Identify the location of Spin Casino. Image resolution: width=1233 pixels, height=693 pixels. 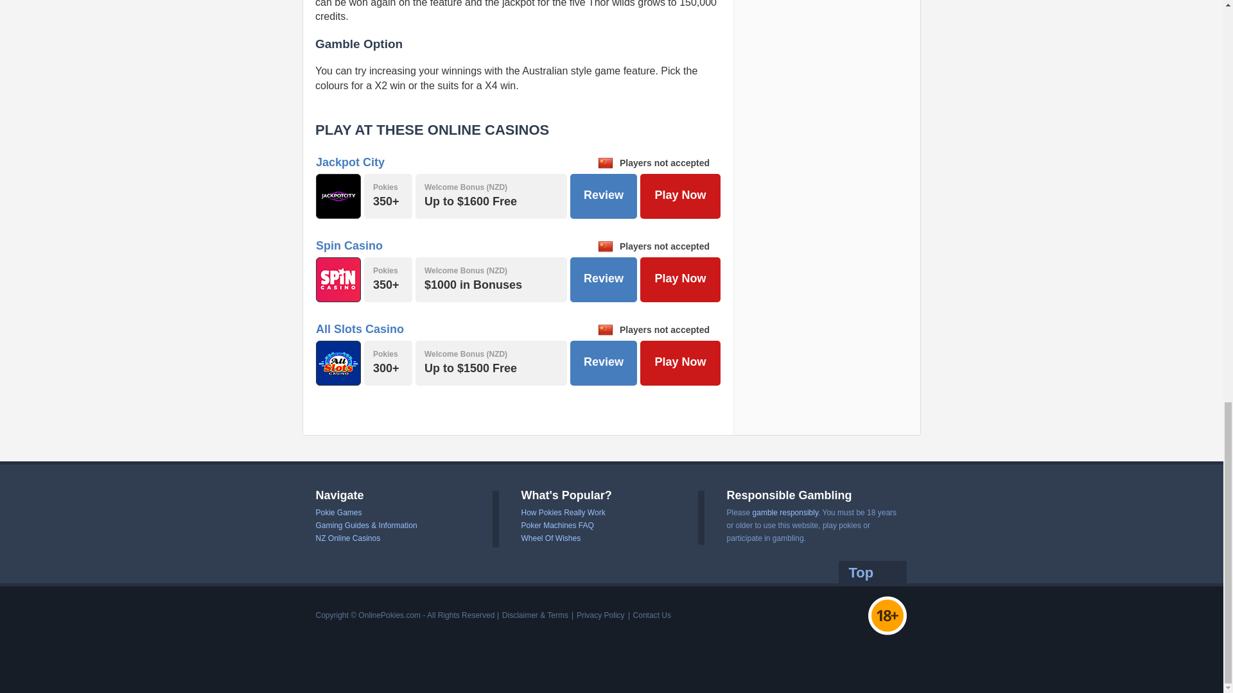
(349, 245).